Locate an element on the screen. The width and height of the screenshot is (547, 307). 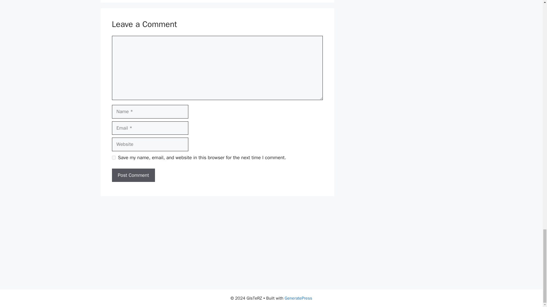
Post Comment is located at coordinates (133, 175).